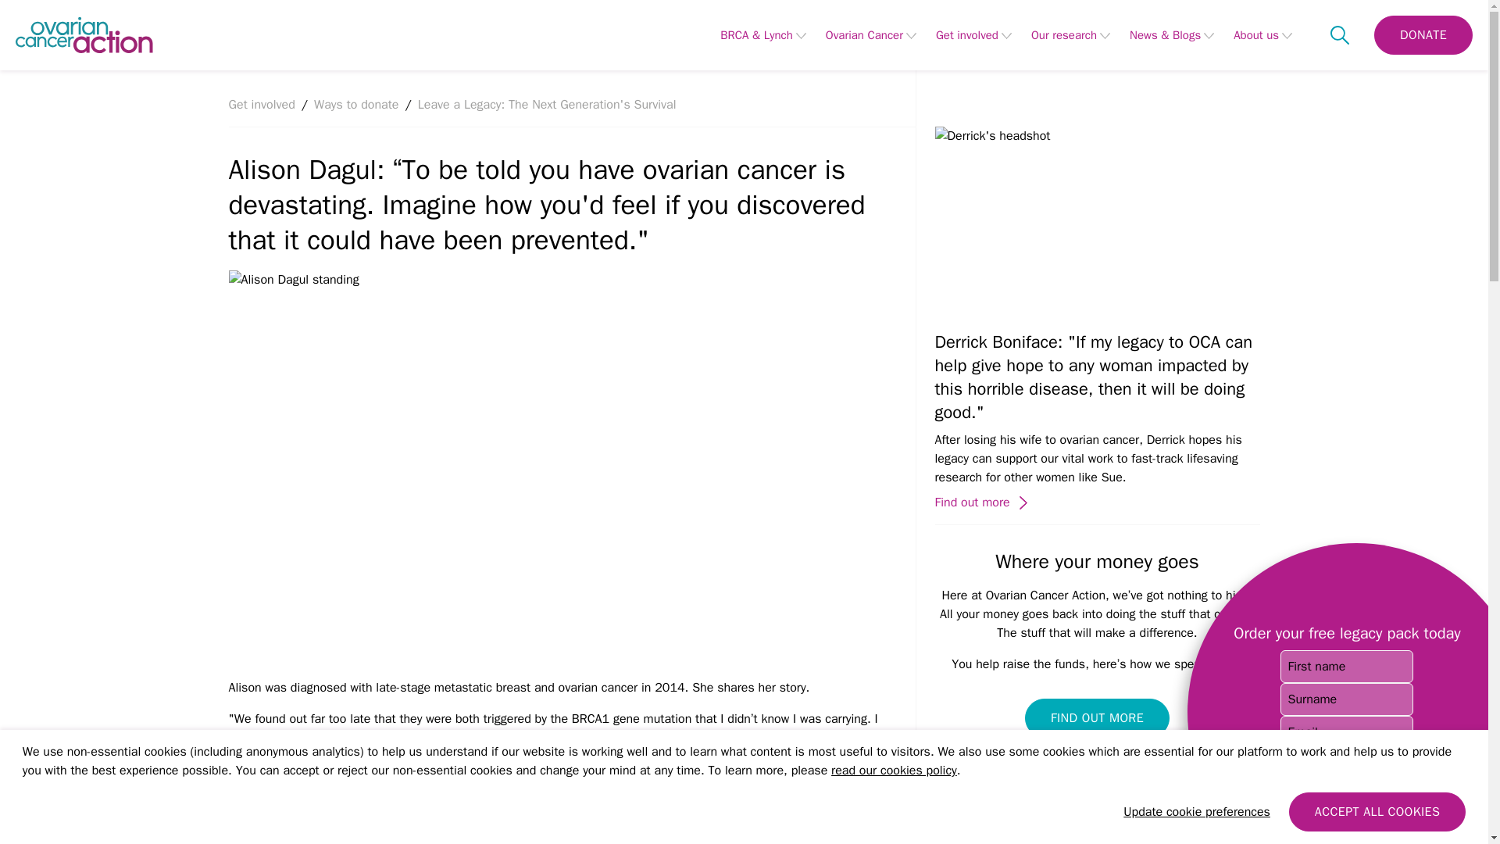  What do you see at coordinates (1064, 34) in the screenshot?
I see `Our research` at bounding box center [1064, 34].